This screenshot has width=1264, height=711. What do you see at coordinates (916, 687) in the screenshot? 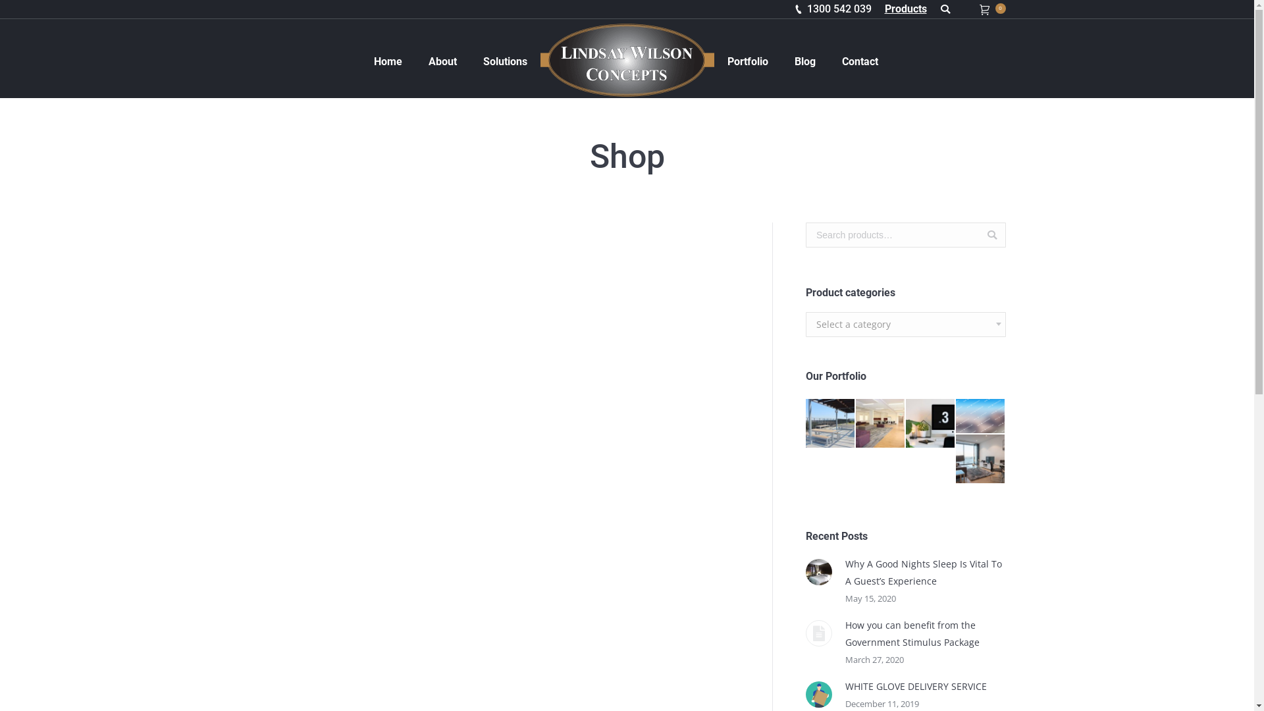
I see `WHITE GLOVE DELIVERY SERVICE` at bounding box center [916, 687].